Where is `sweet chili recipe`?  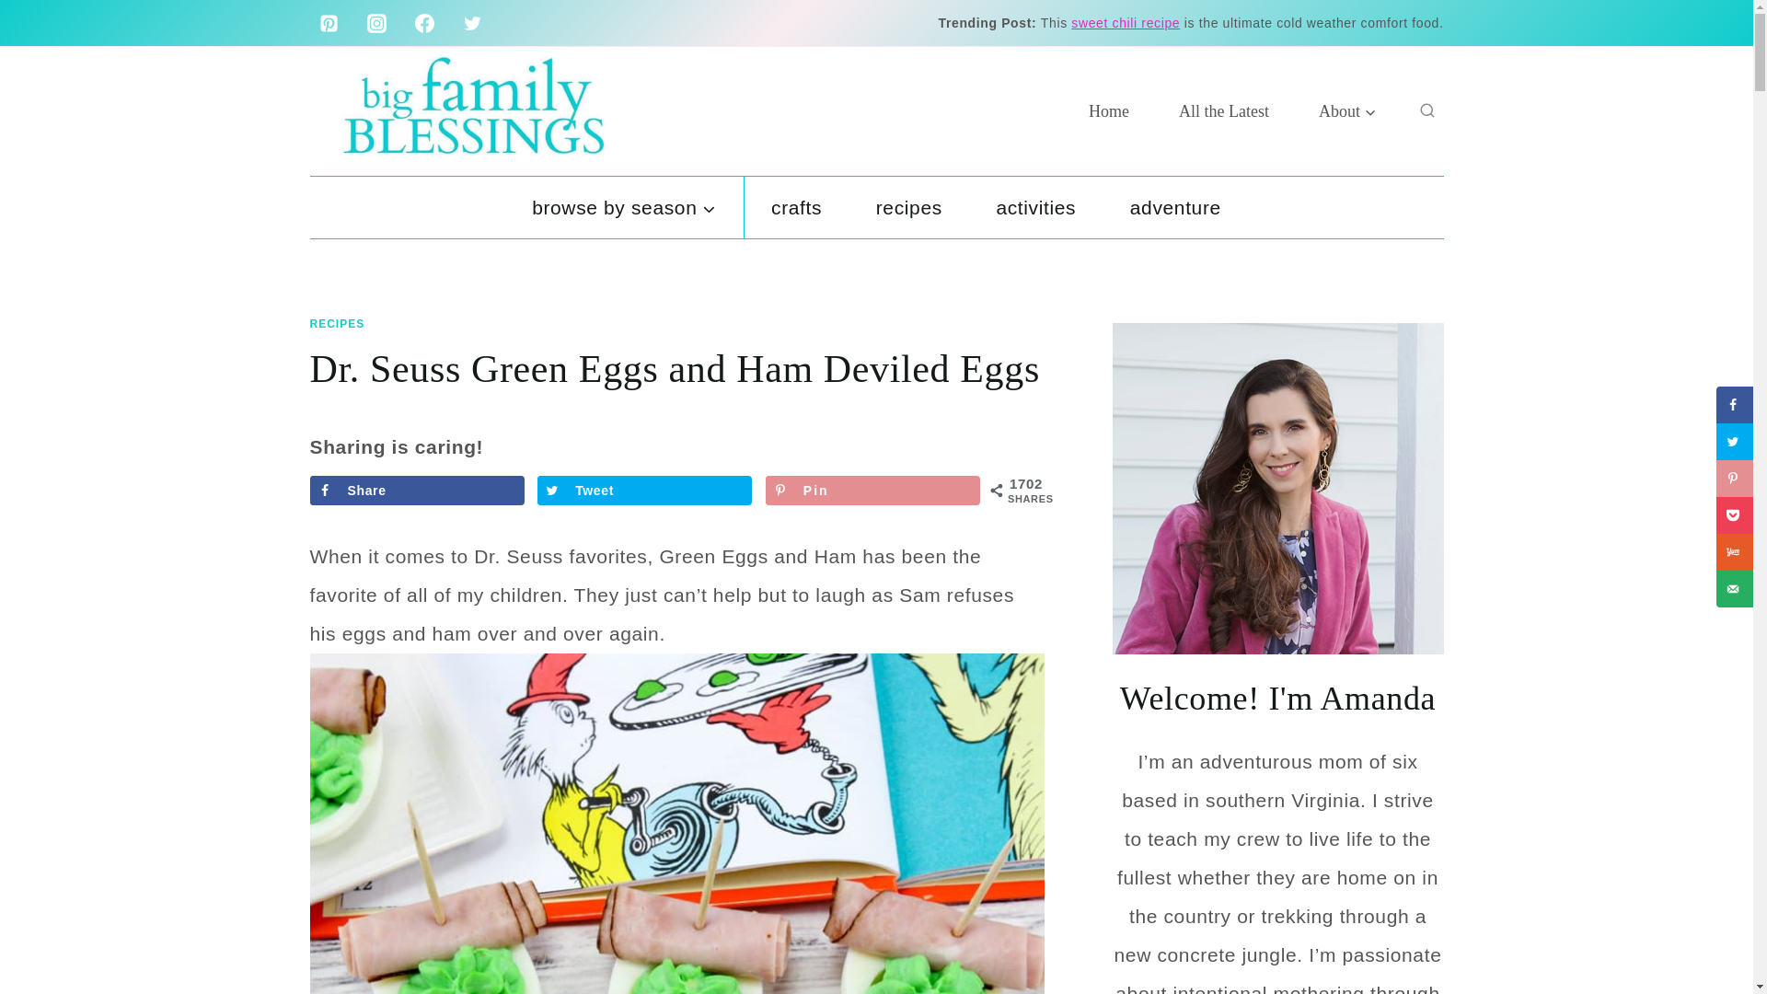 sweet chili recipe is located at coordinates (1125, 23).